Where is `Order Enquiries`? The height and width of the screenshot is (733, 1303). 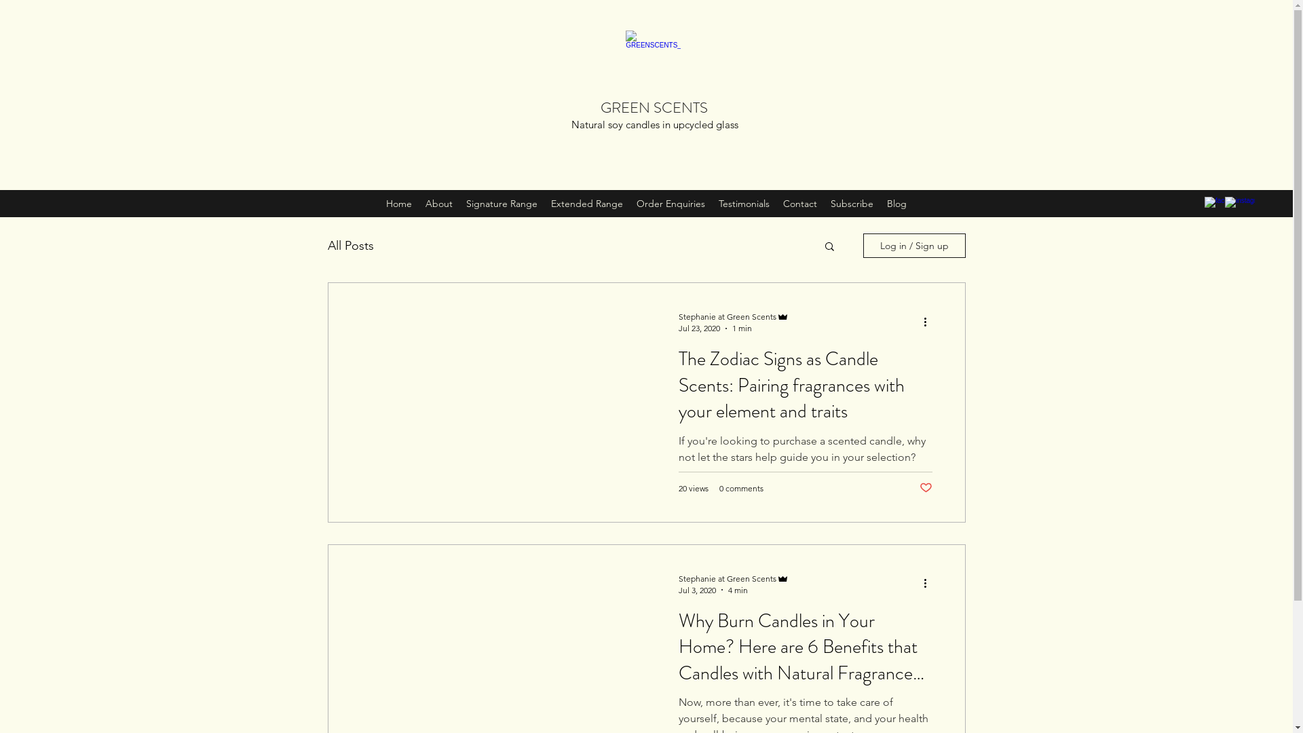
Order Enquiries is located at coordinates (671, 204).